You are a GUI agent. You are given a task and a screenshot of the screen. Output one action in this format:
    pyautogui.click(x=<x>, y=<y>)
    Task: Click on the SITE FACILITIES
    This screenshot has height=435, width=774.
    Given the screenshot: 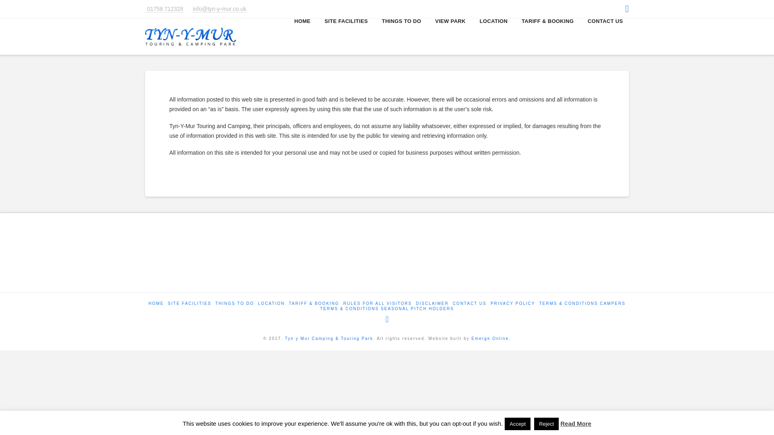 What is the action you would take?
    pyautogui.click(x=189, y=304)
    